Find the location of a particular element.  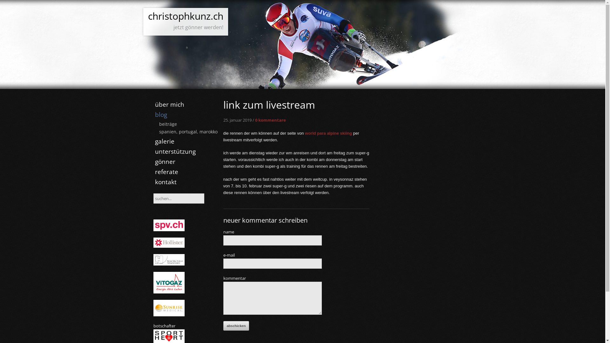

referate is located at coordinates (166, 172).